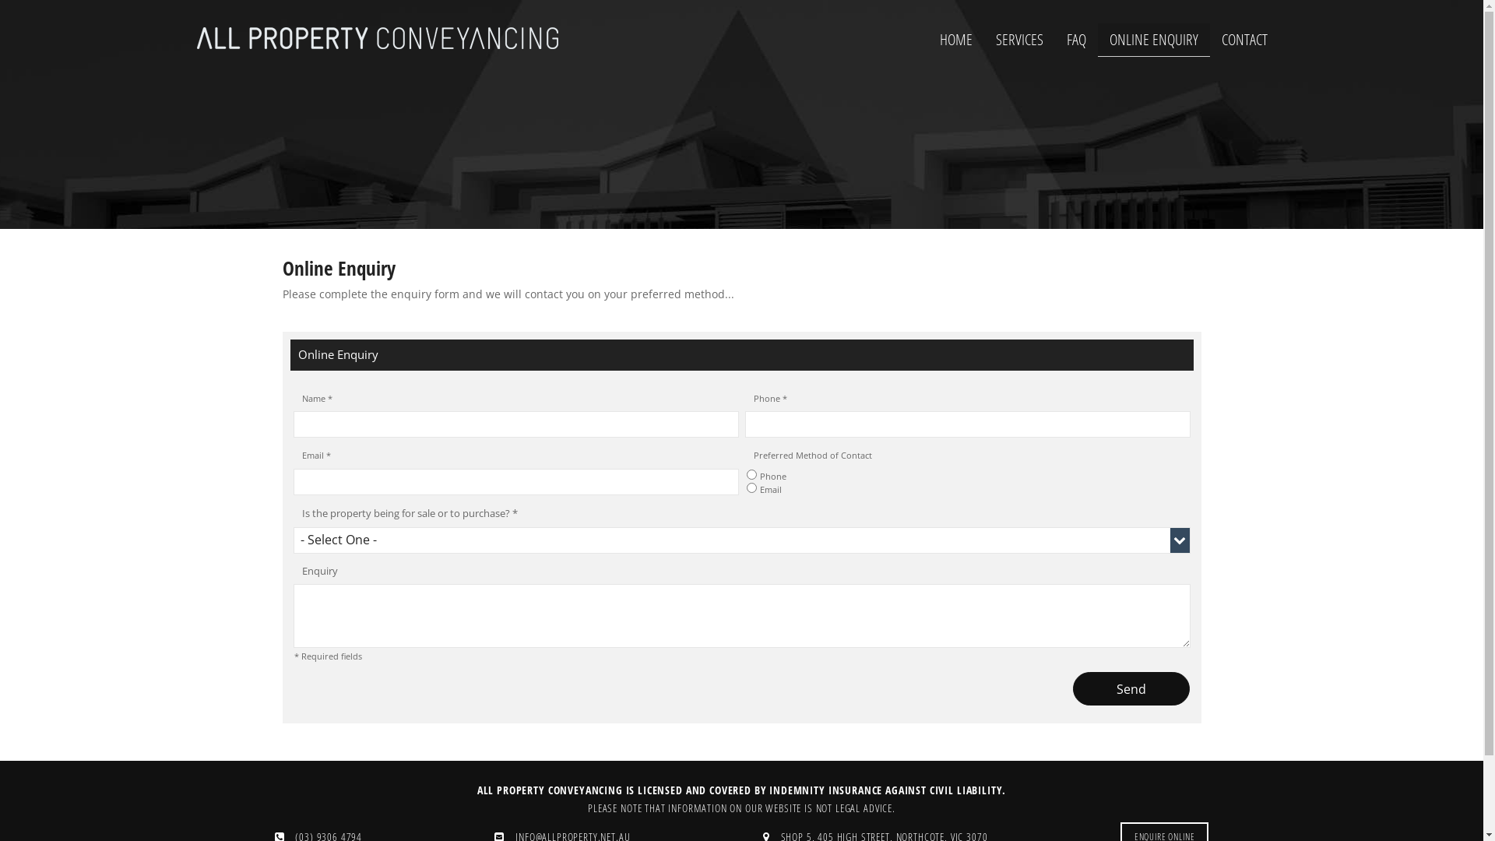  Describe the element at coordinates (956, 40) in the screenshot. I see `HOME` at that location.